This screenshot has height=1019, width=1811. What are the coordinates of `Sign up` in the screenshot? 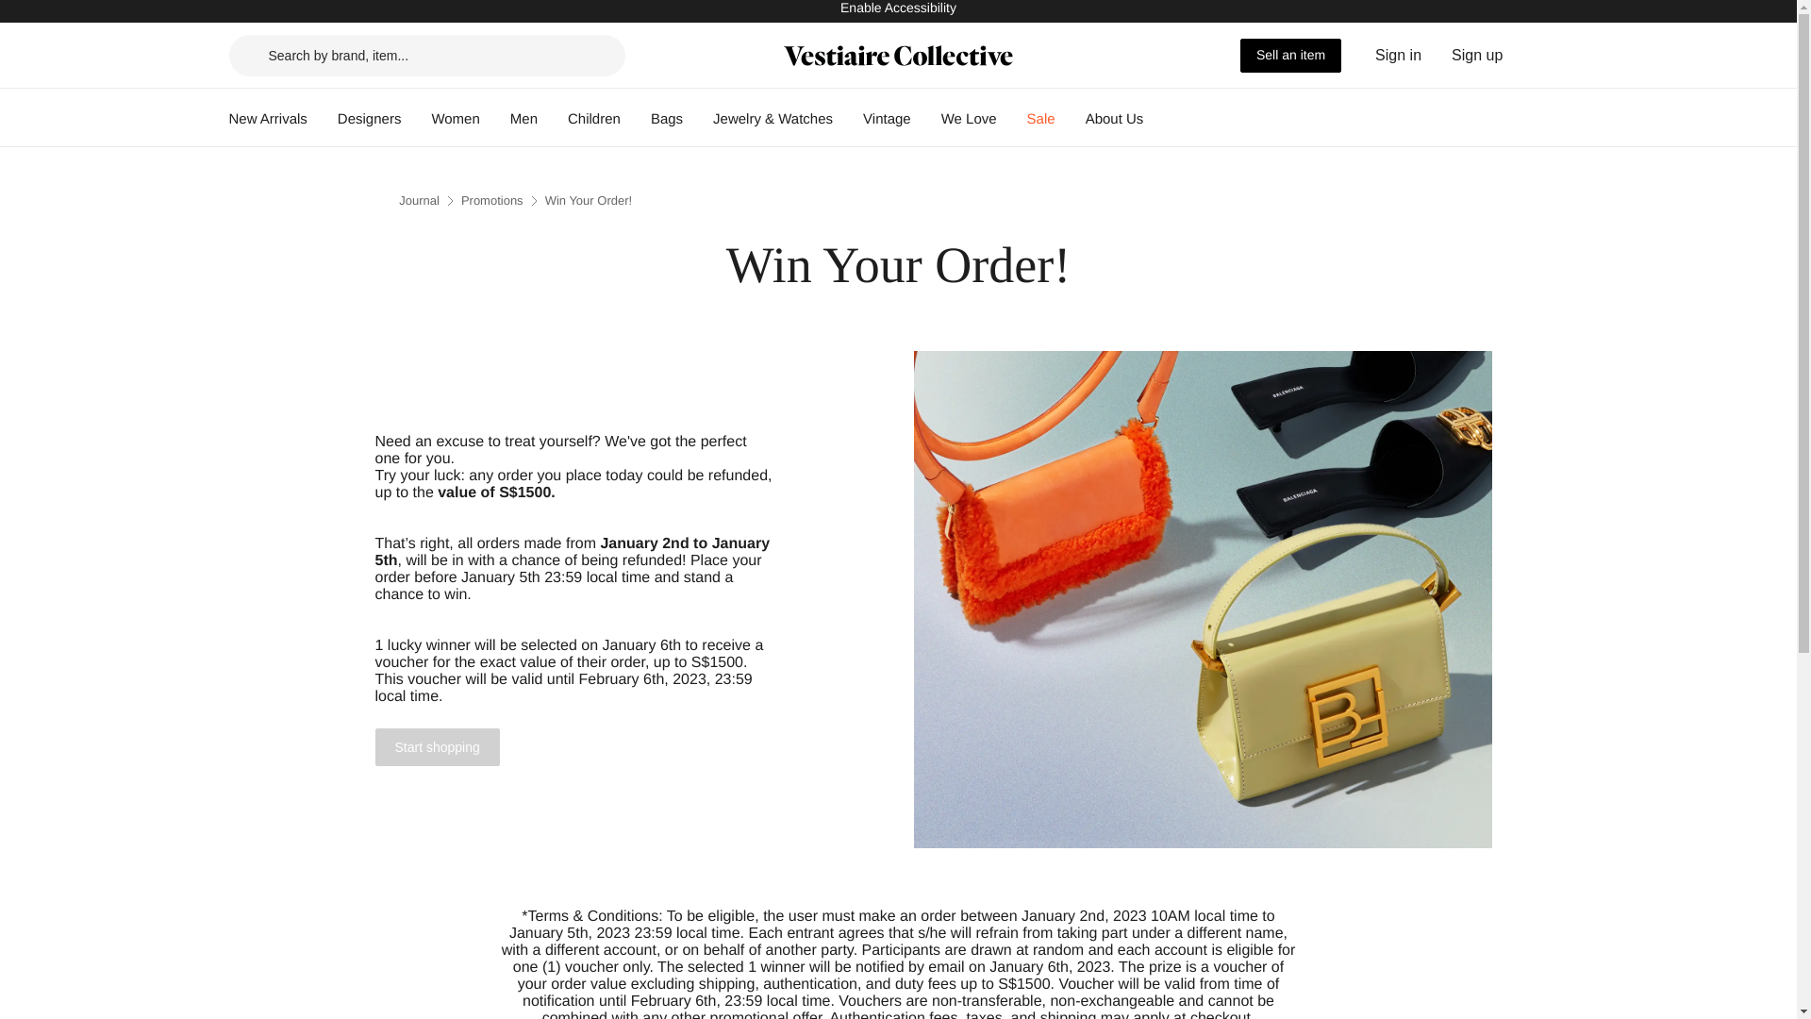 It's located at (1477, 55).